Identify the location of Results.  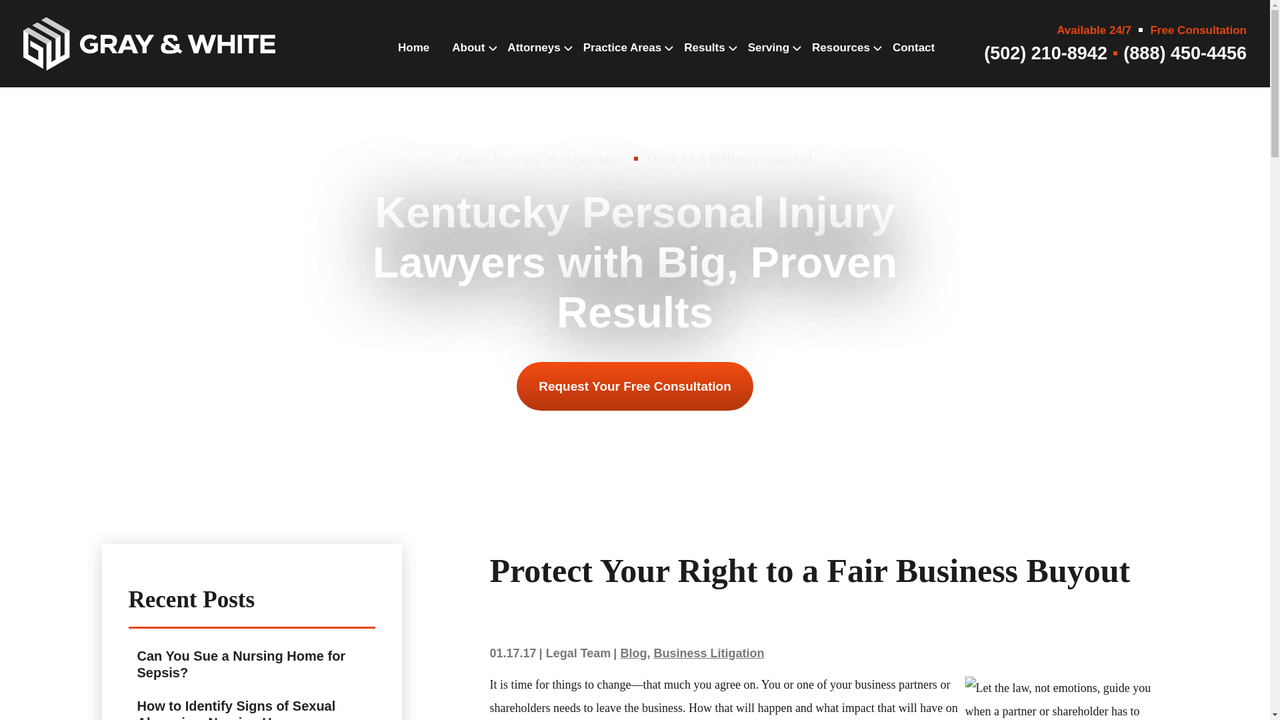
(704, 61).